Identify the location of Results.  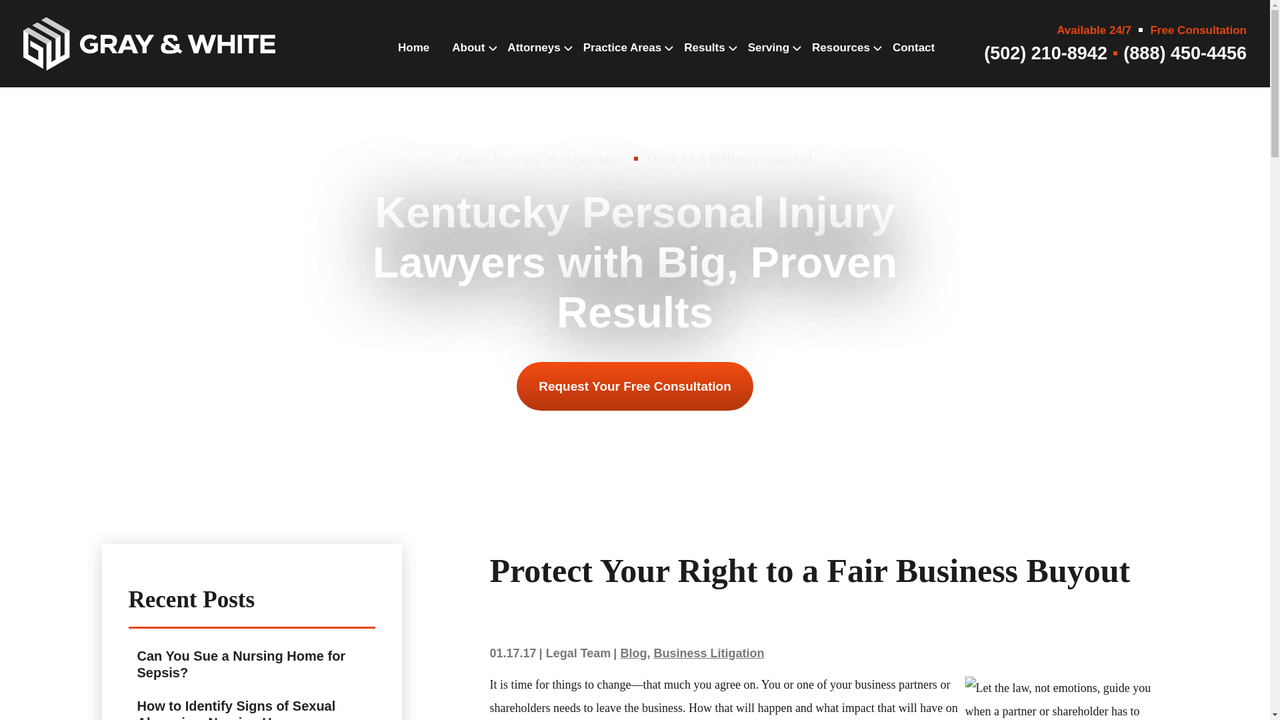
(704, 61).